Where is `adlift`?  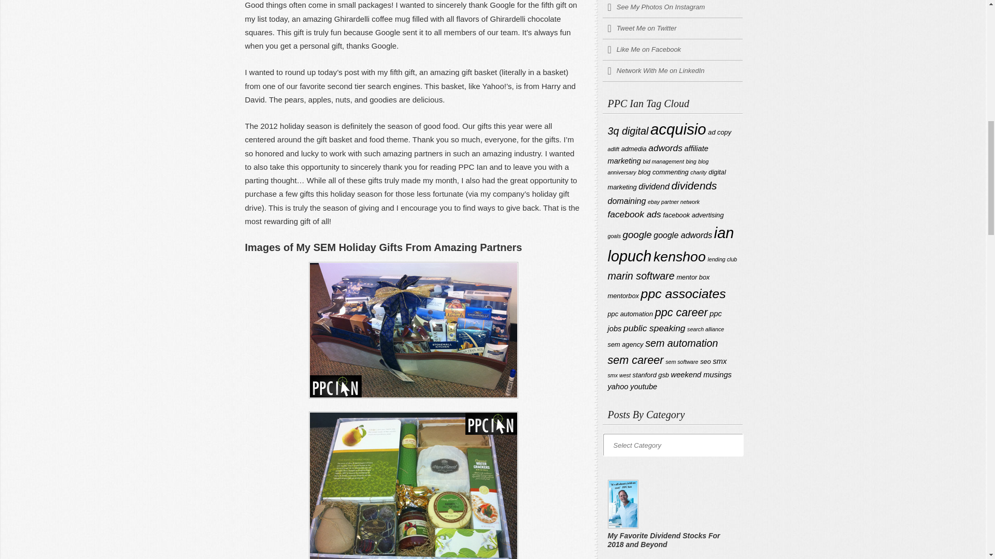
adlift is located at coordinates (613, 149).